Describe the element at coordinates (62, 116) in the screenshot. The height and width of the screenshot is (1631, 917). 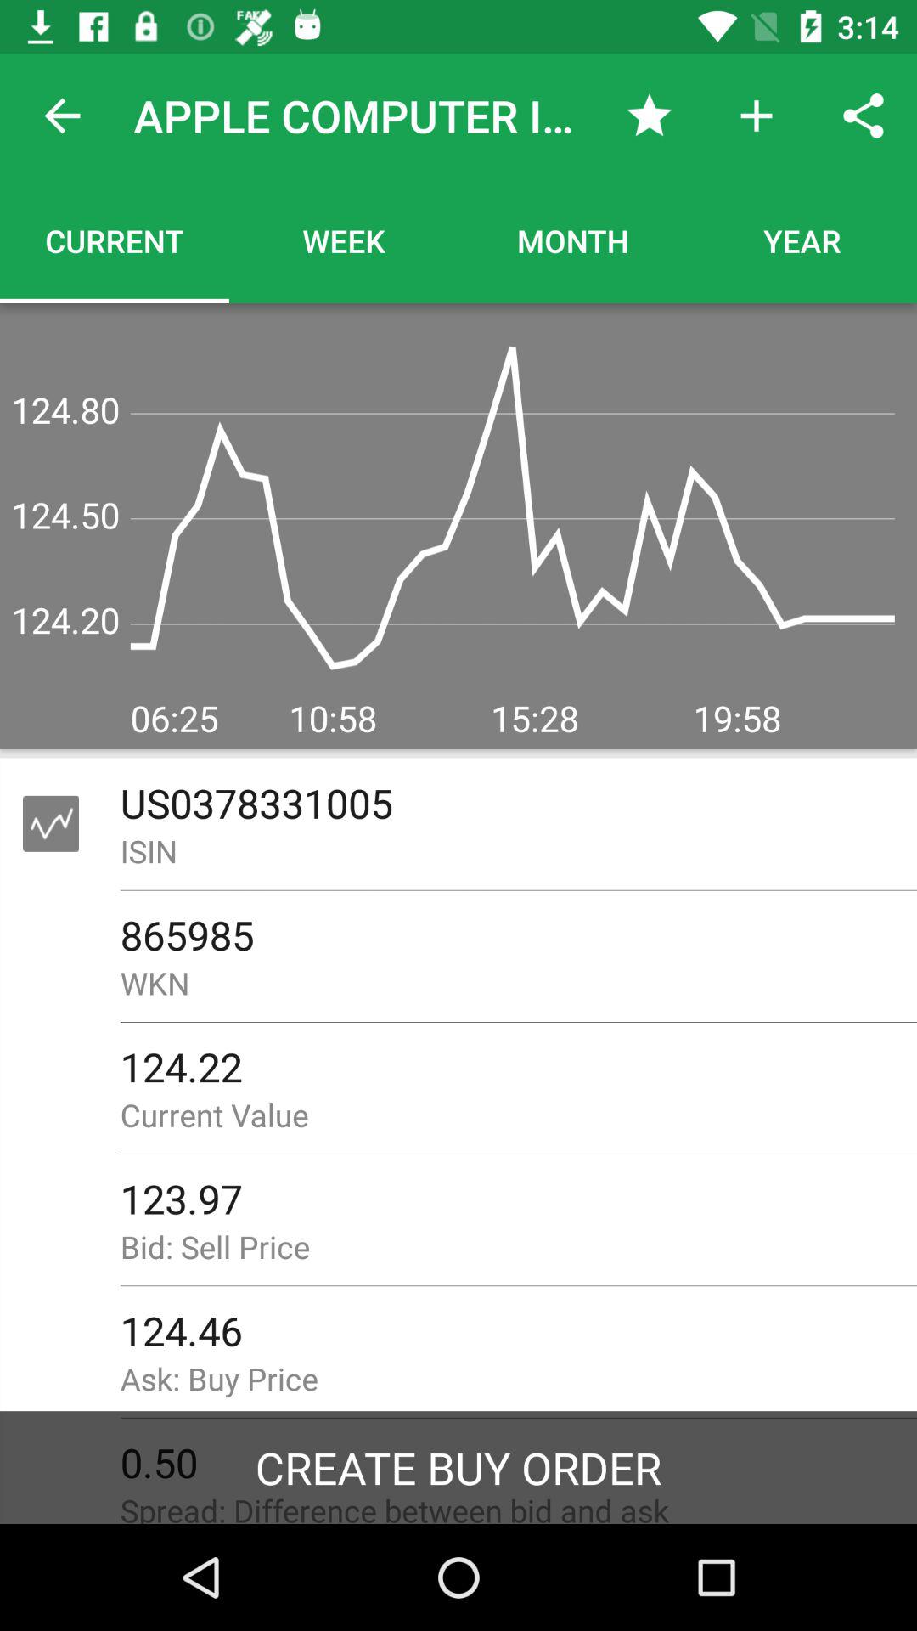
I see `tap item next to the apple computer inc.` at that location.